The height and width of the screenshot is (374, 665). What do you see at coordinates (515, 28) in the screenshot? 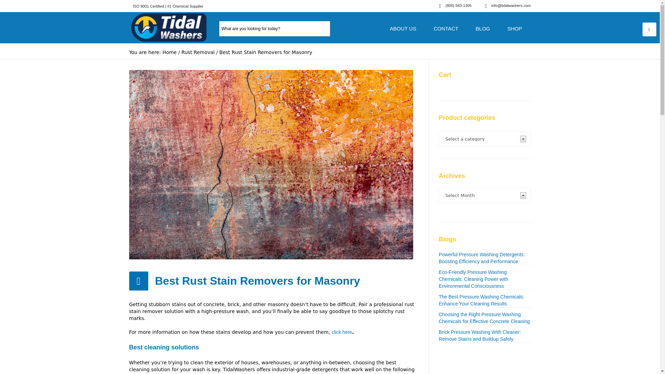
I see `SHOP` at bounding box center [515, 28].